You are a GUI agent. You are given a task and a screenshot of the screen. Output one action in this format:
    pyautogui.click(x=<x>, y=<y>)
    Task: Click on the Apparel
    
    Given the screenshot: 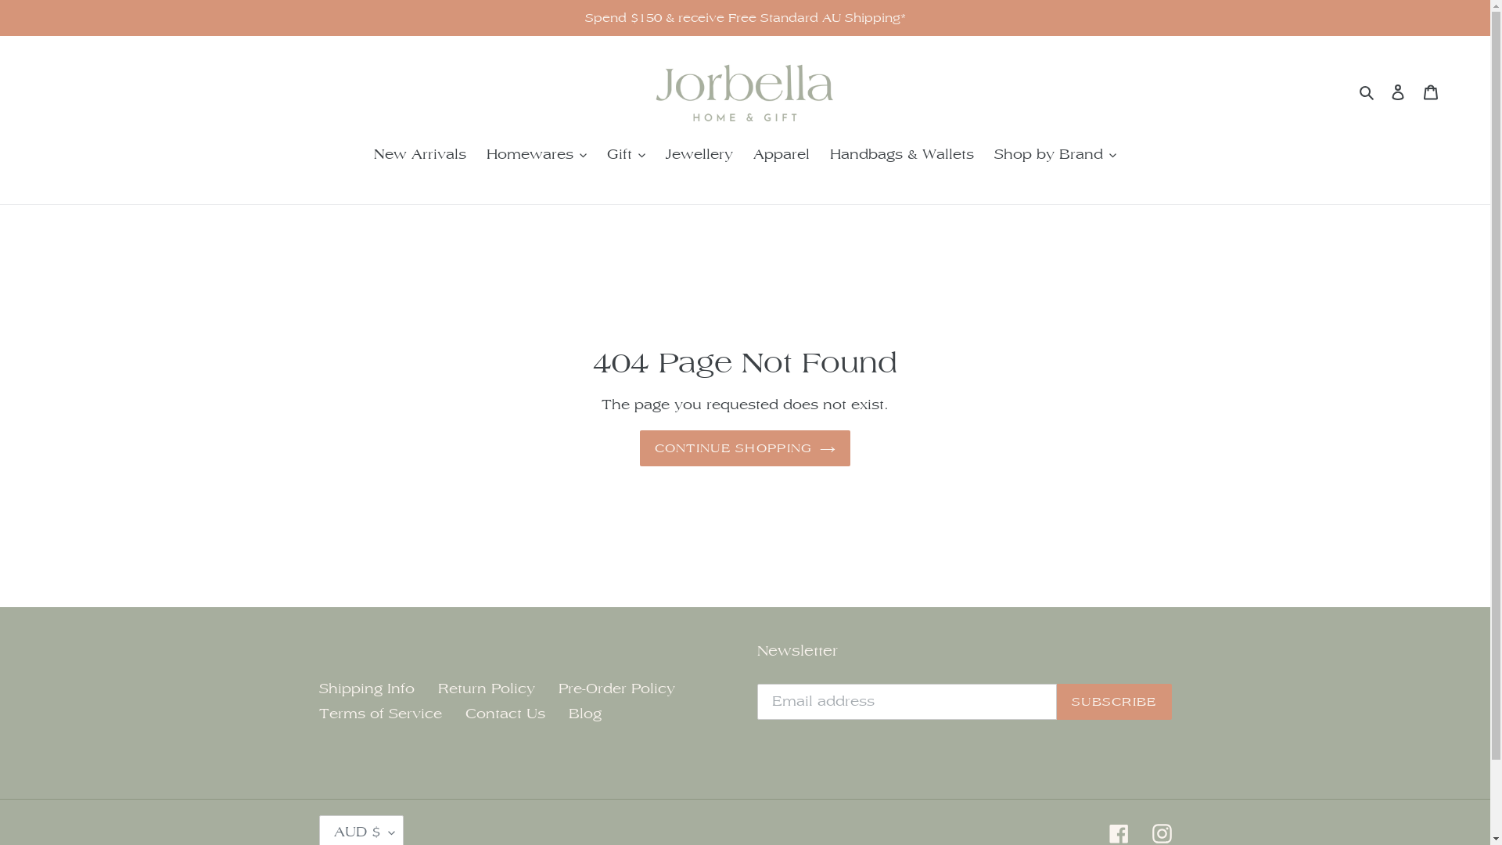 What is the action you would take?
    pyautogui.click(x=782, y=156)
    